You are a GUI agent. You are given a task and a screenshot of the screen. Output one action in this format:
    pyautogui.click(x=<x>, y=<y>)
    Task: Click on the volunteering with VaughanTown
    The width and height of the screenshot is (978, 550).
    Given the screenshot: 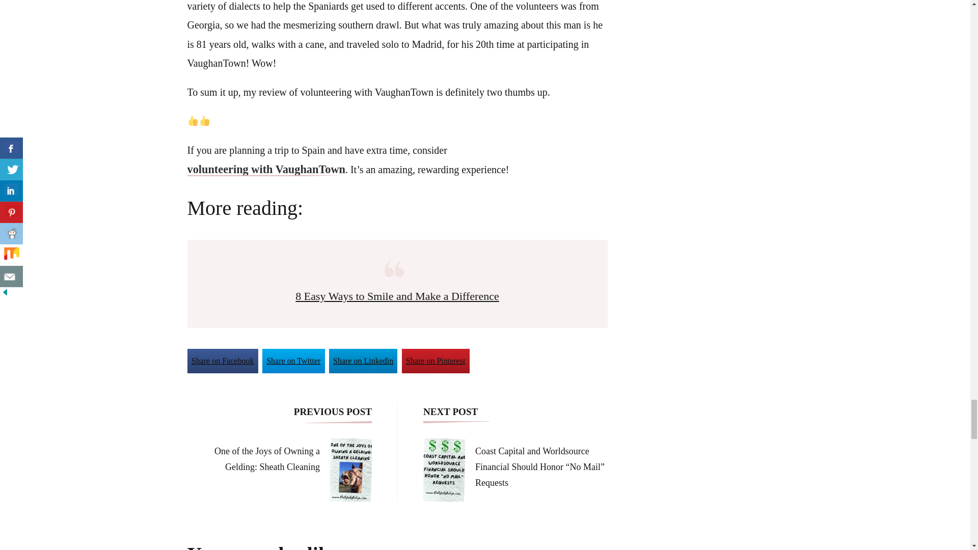 What is the action you would take?
    pyautogui.click(x=266, y=170)
    